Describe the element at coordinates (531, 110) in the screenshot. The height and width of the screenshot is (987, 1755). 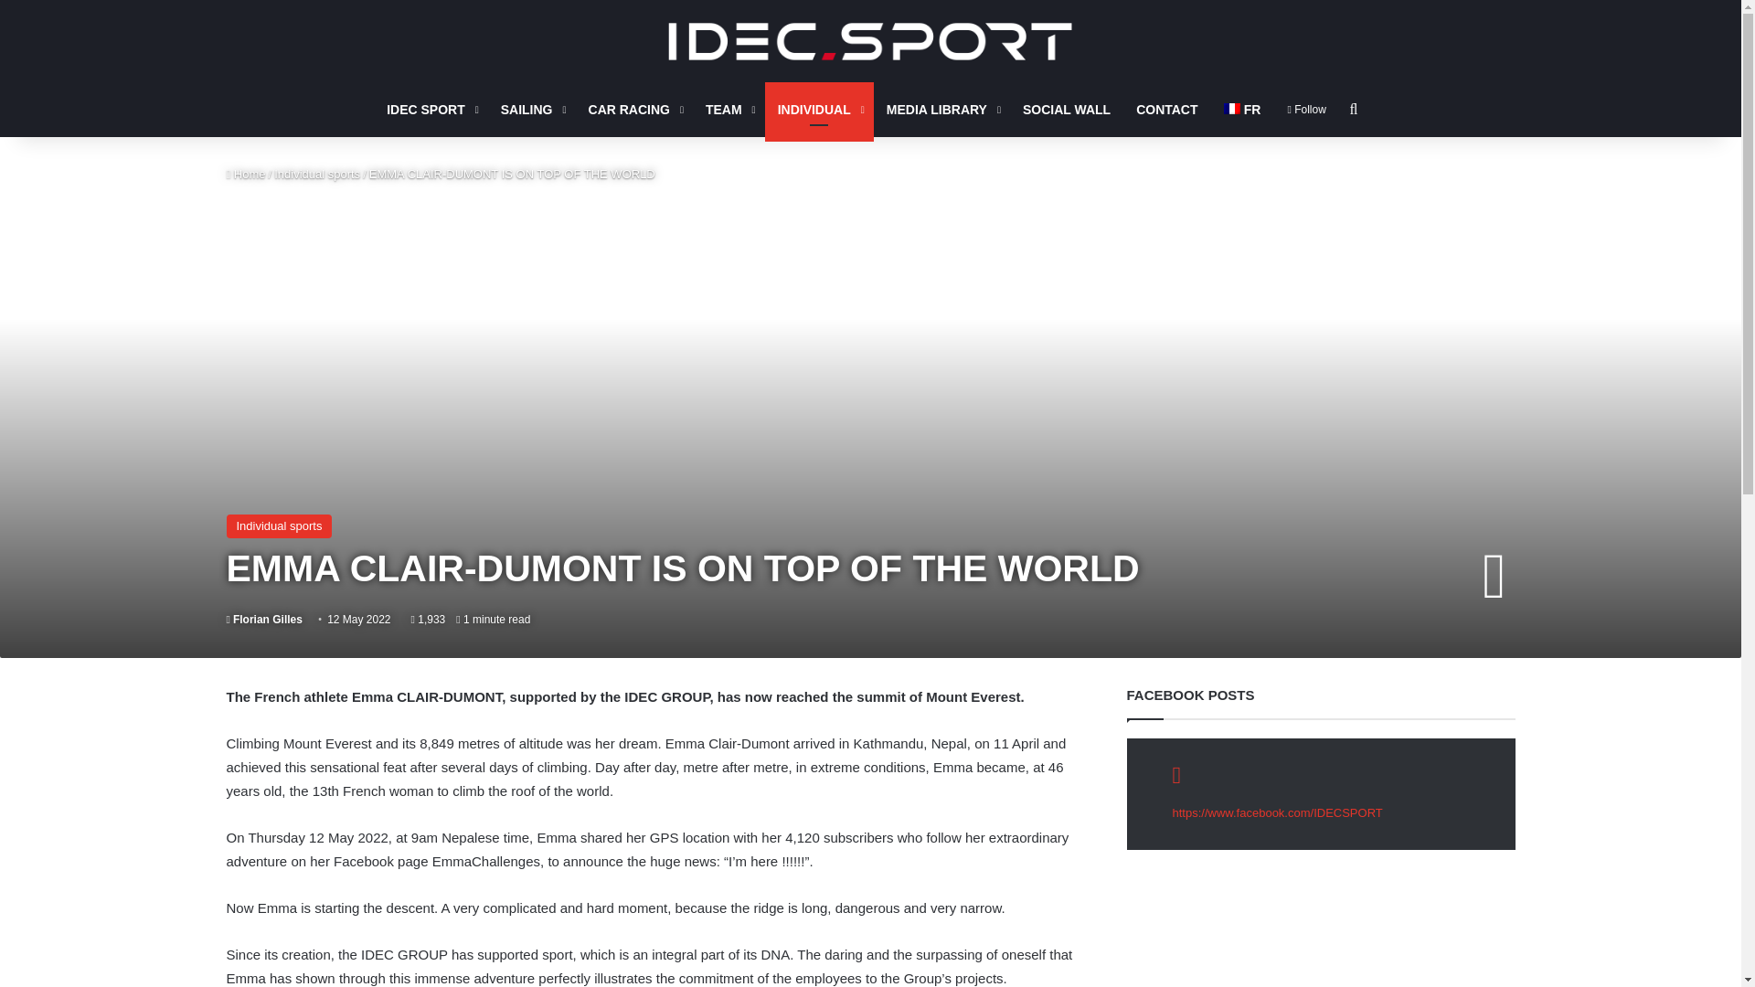
I see `SAILING` at that location.